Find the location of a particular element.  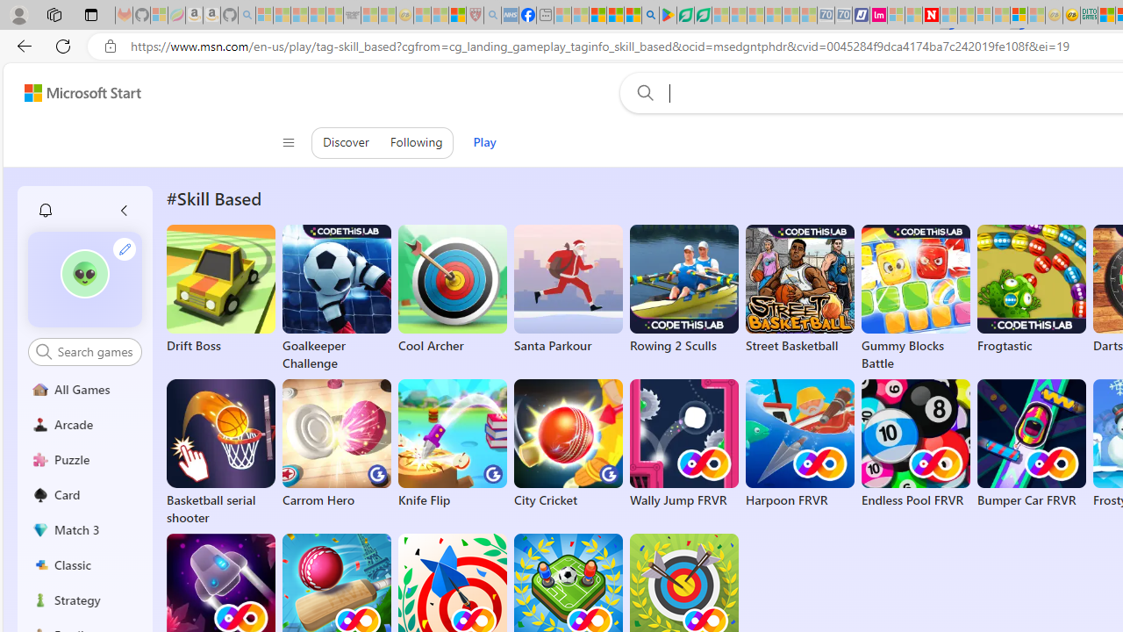

Basketball serial shooter is located at coordinates (220, 453).